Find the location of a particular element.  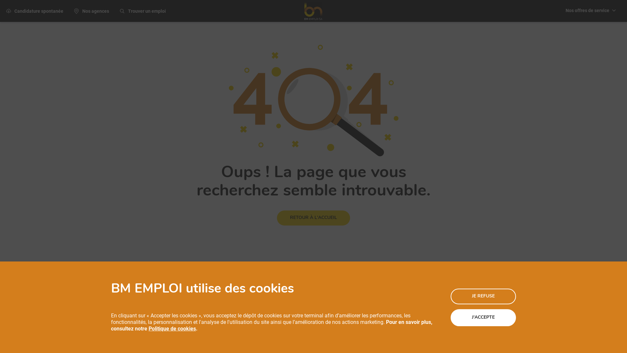

404 is located at coordinates (313, 104).